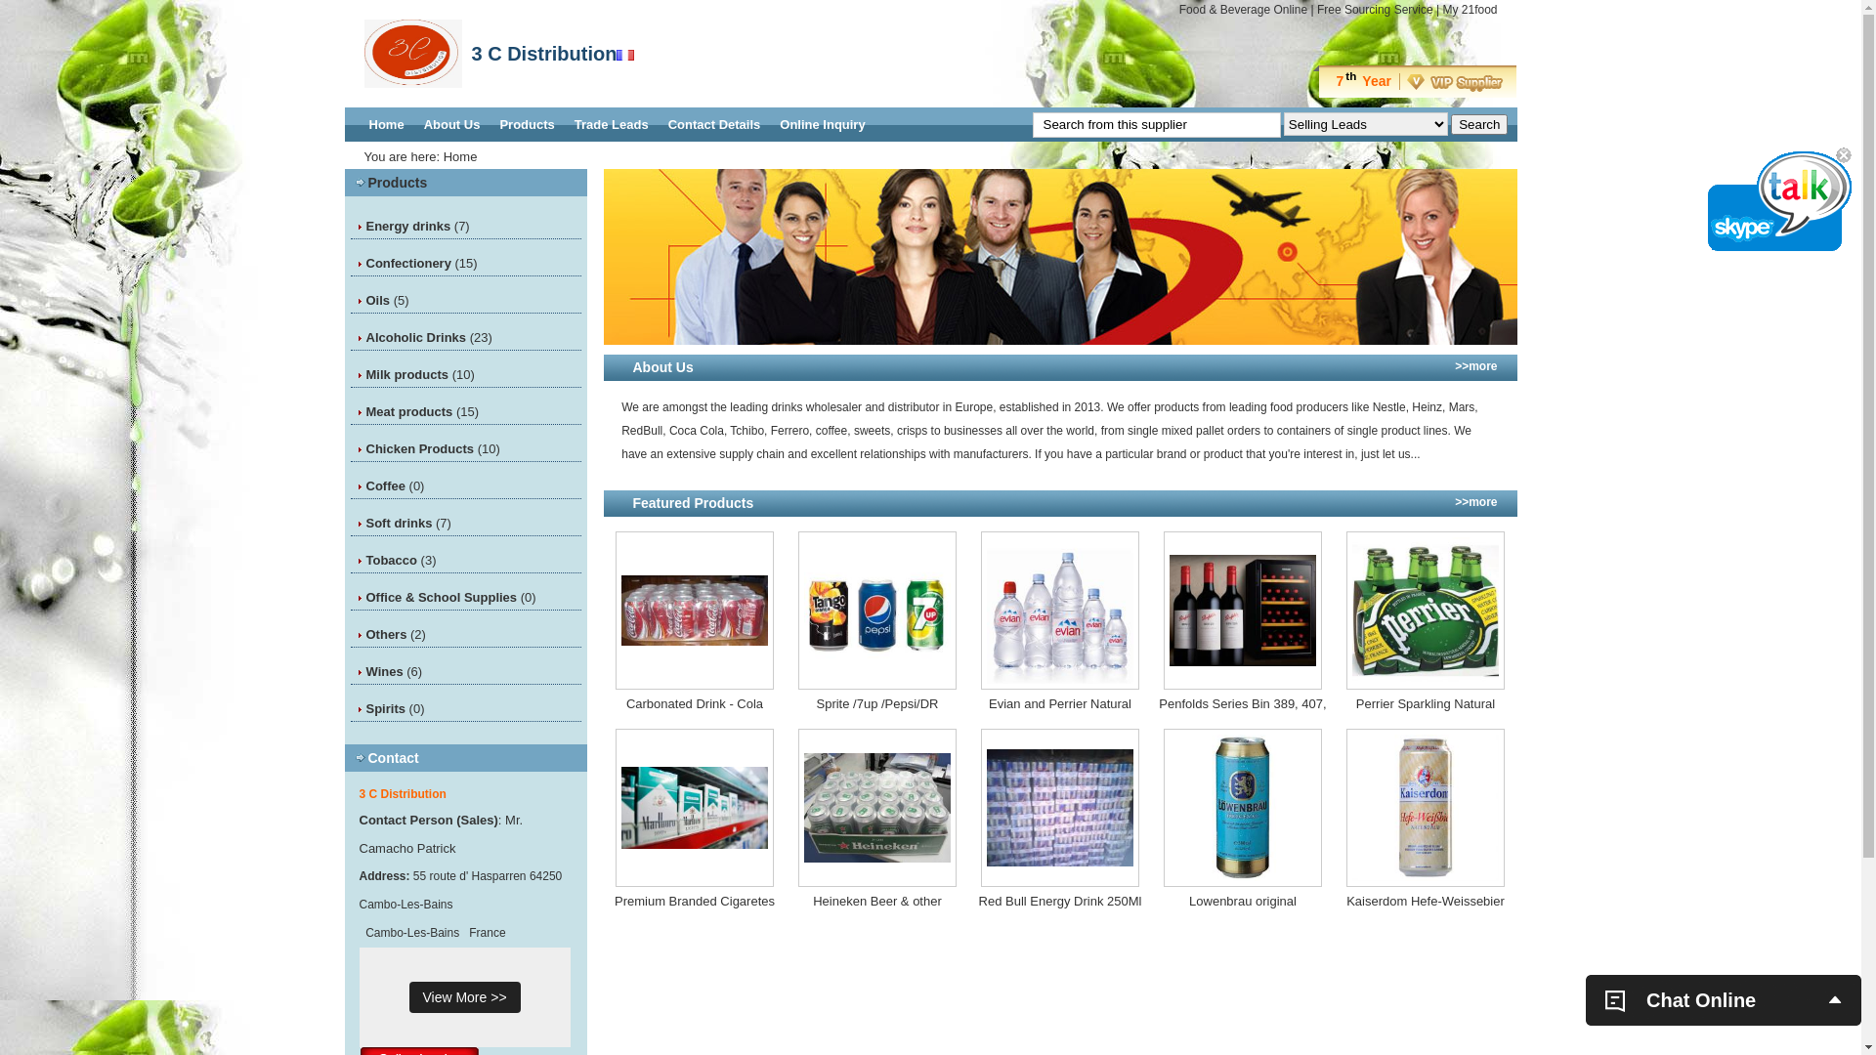  I want to click on Food & Beverage Online, so click(1243, 10).